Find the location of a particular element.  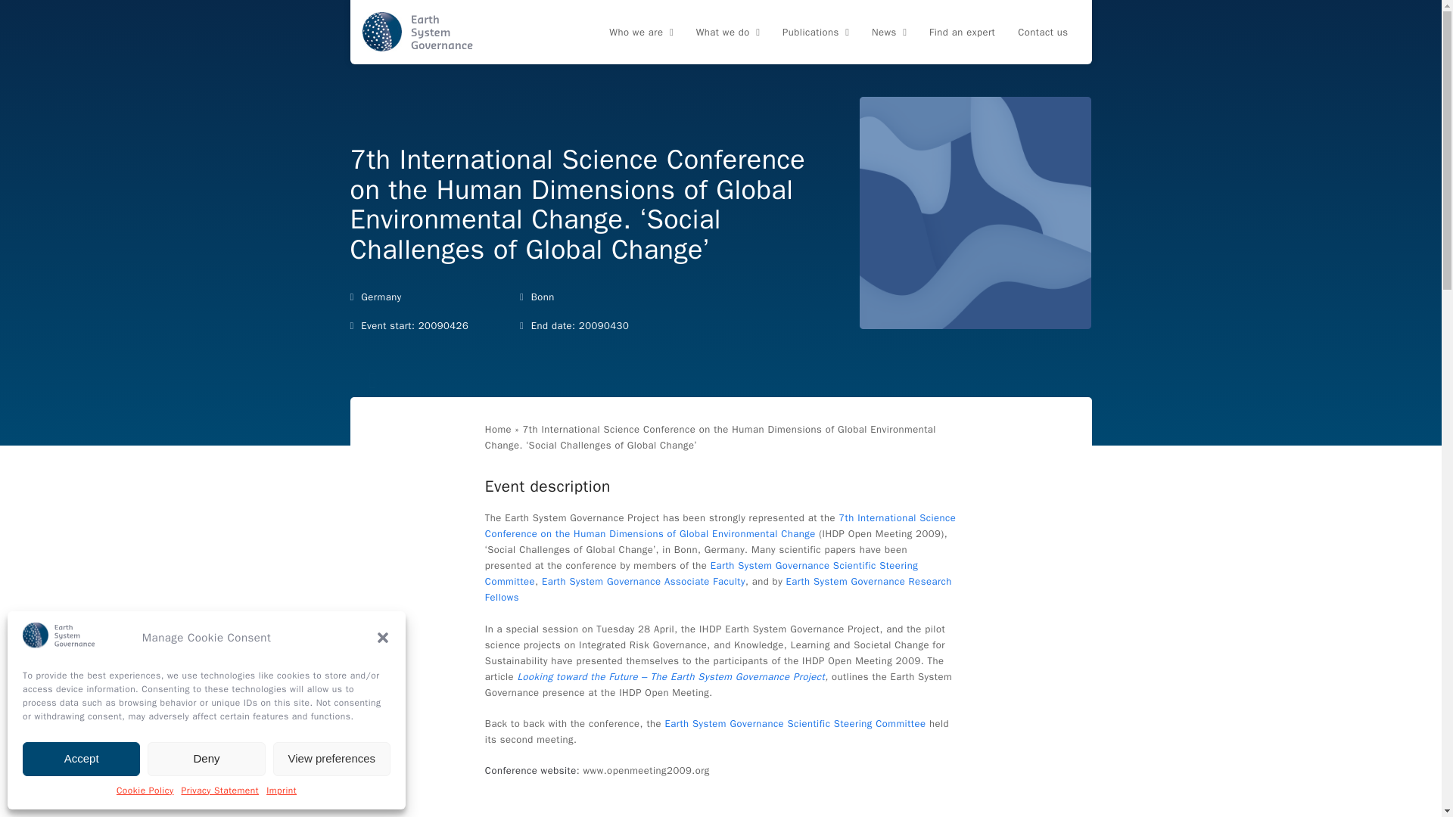

Deny is located at coordinates (206, 758).